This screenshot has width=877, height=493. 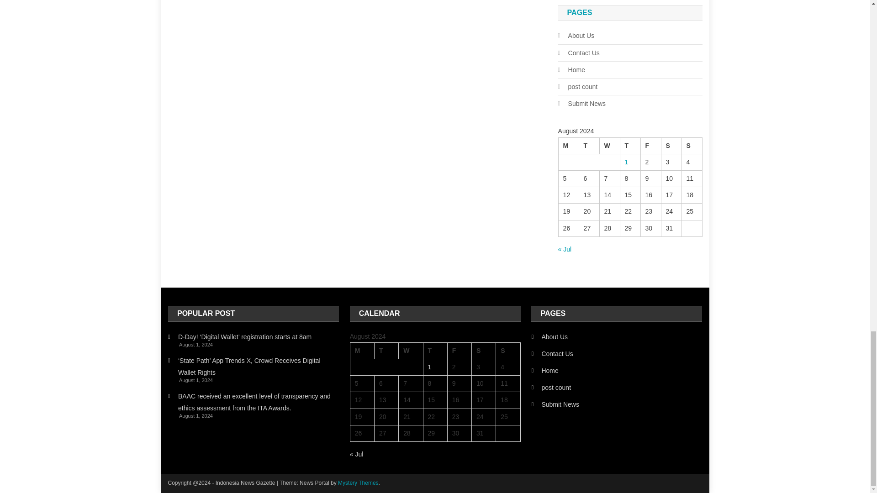 I want to click on Tuesday, so click(x=589, y=145).